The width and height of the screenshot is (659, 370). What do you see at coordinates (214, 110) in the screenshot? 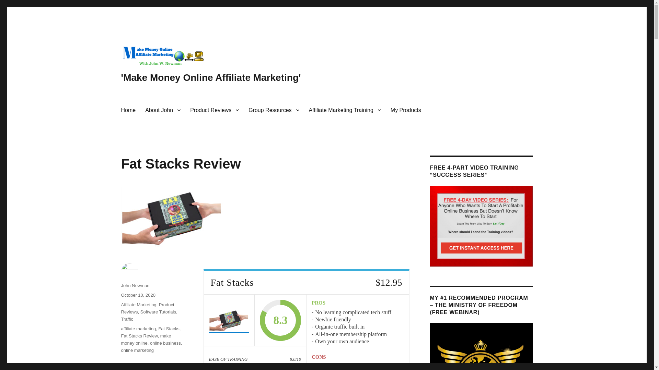
I see `Product Reviews` at bounding box center [214, 110].